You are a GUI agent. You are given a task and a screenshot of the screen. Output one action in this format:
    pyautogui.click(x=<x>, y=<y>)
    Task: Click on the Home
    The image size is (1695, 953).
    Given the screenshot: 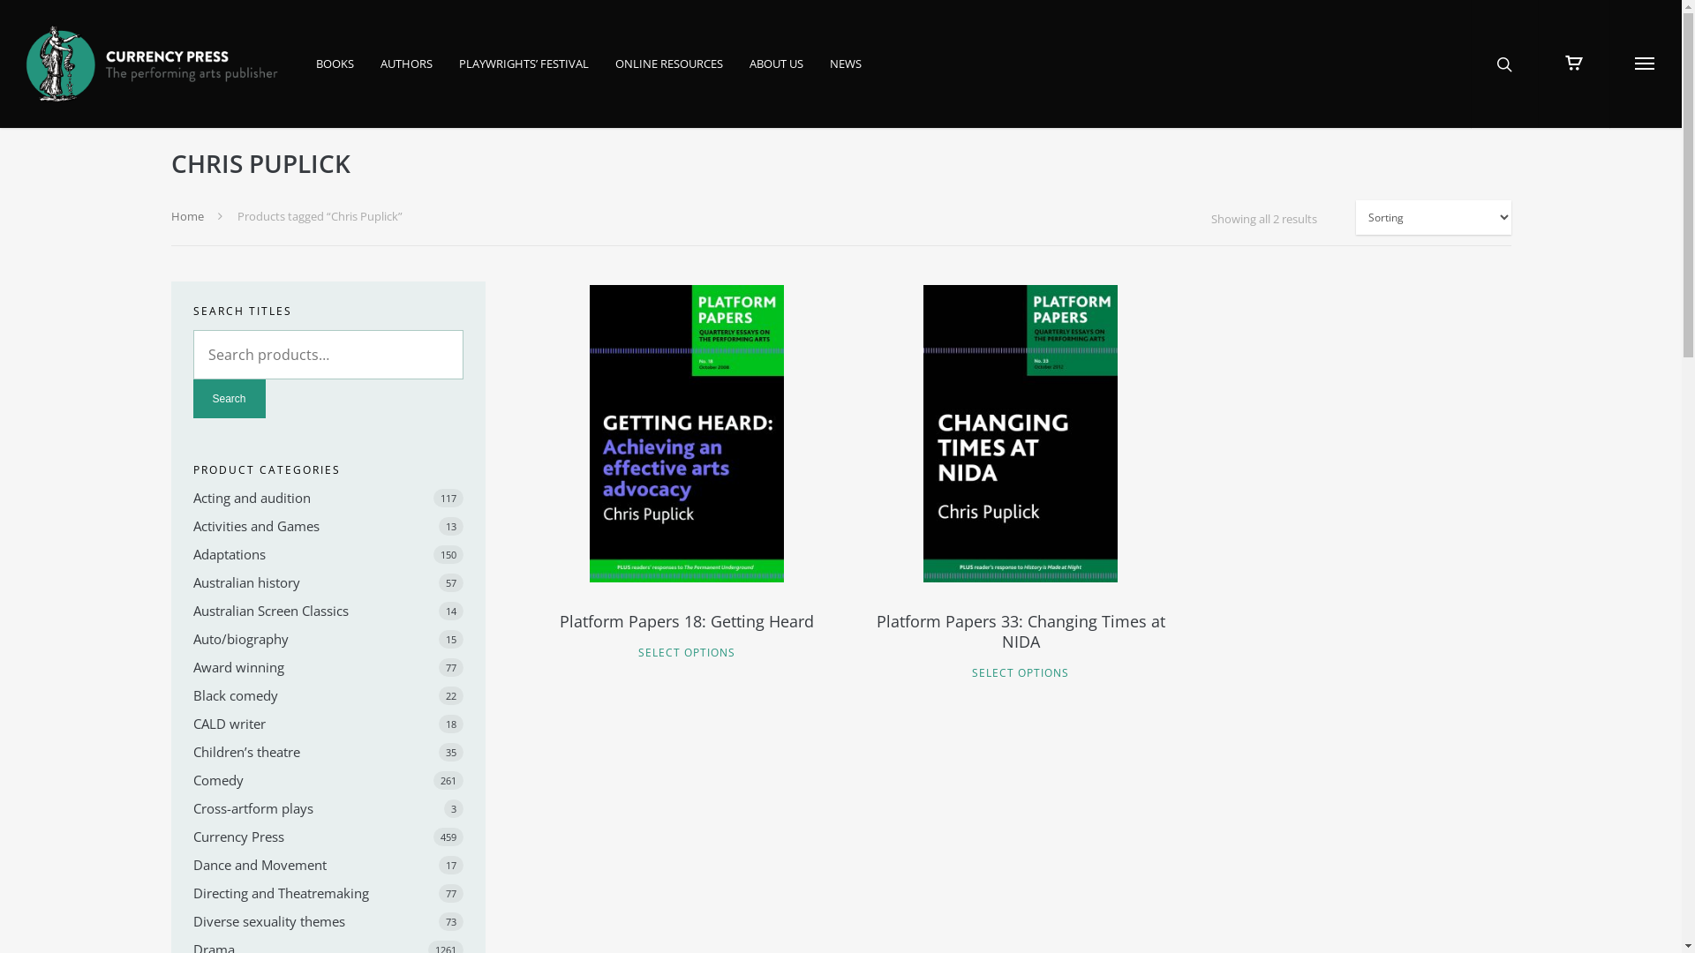 What is the action you would take?
    pyautogui.click(x=187, y=216)
    